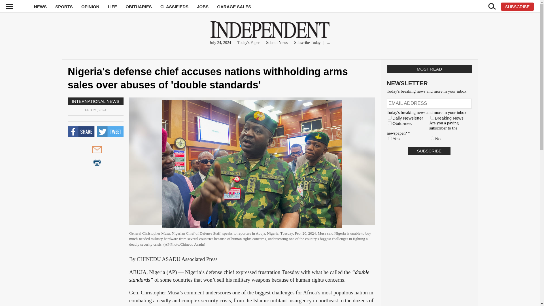 Image resolution: width=544 pixels, height=306 pixels. Describe the element at coordinates (429, 151) in the screenshot. I see `Subscribe` at that location.